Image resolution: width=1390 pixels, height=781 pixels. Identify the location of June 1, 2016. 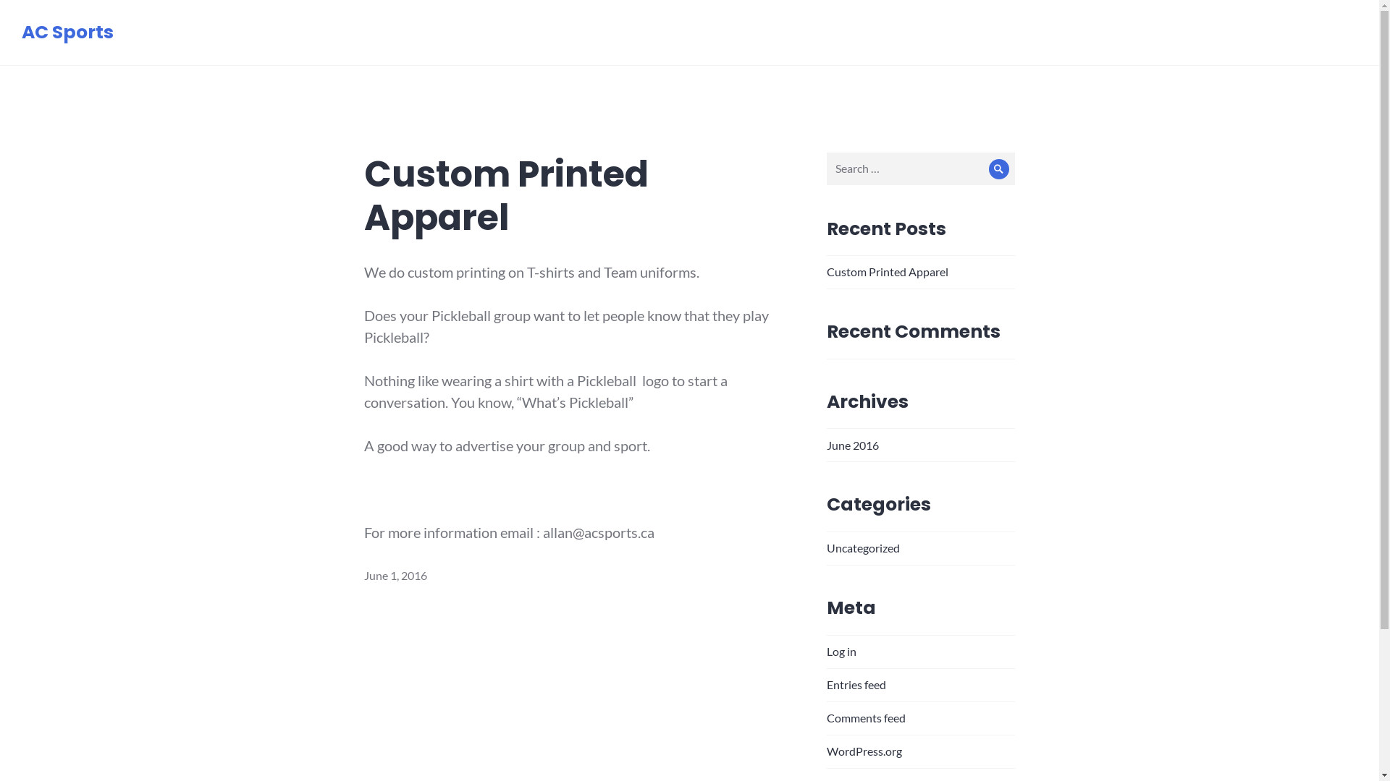
(395, 576).